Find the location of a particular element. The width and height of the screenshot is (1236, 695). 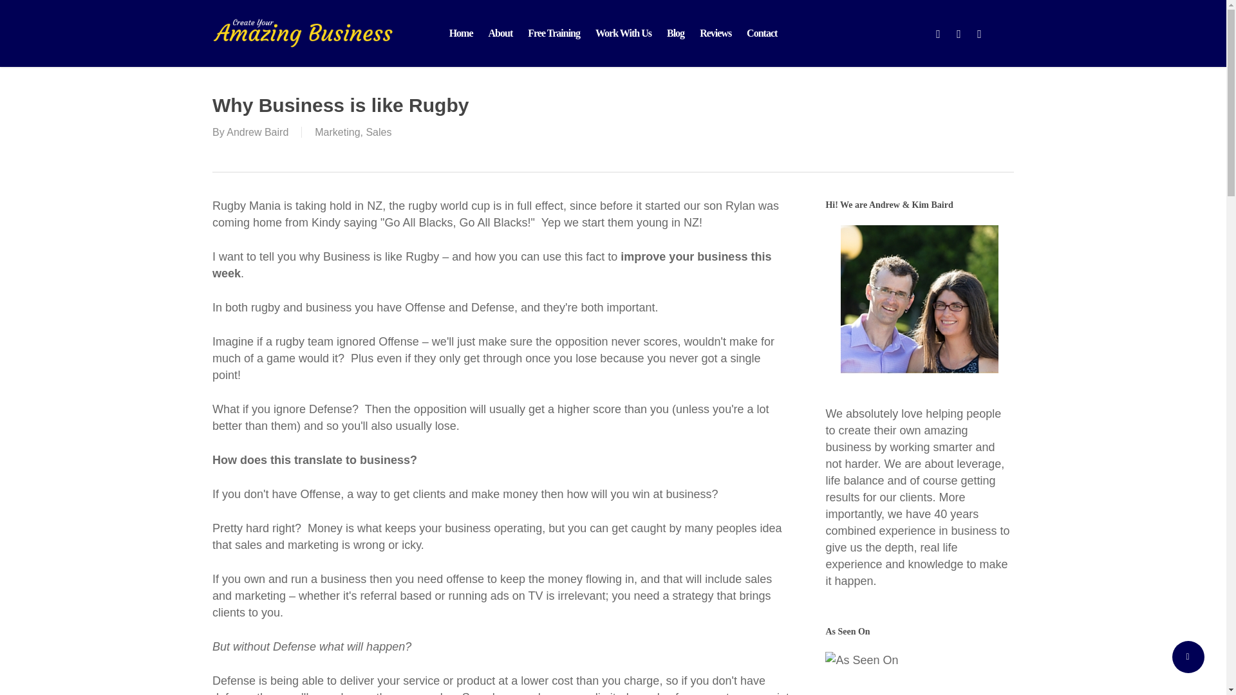

About is located at coordinates (500, 33).